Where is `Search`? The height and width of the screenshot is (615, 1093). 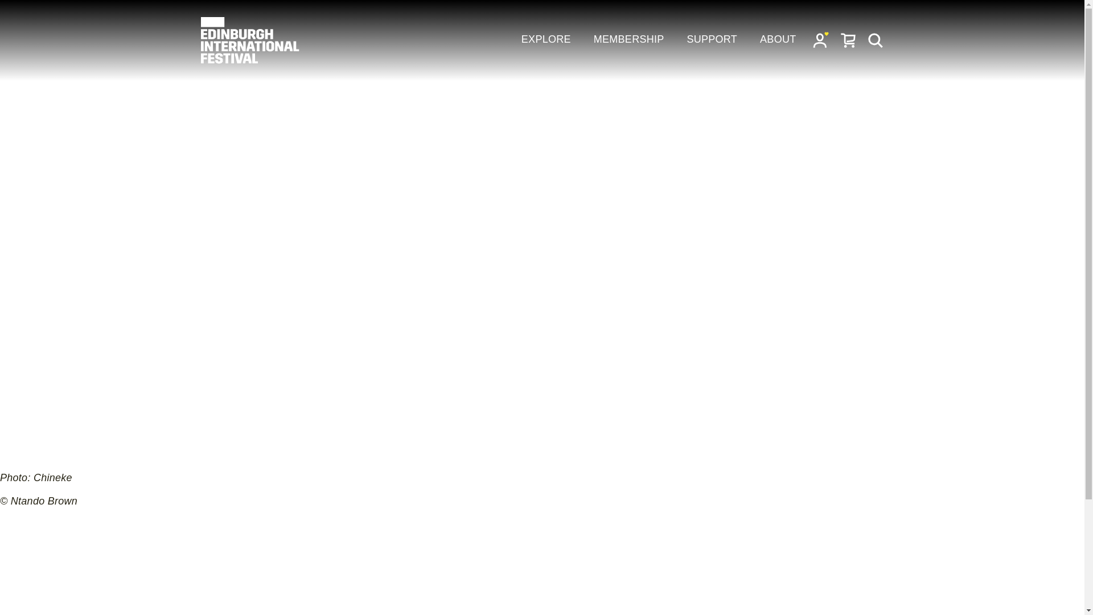 Search is located at coordinates (876, 40).